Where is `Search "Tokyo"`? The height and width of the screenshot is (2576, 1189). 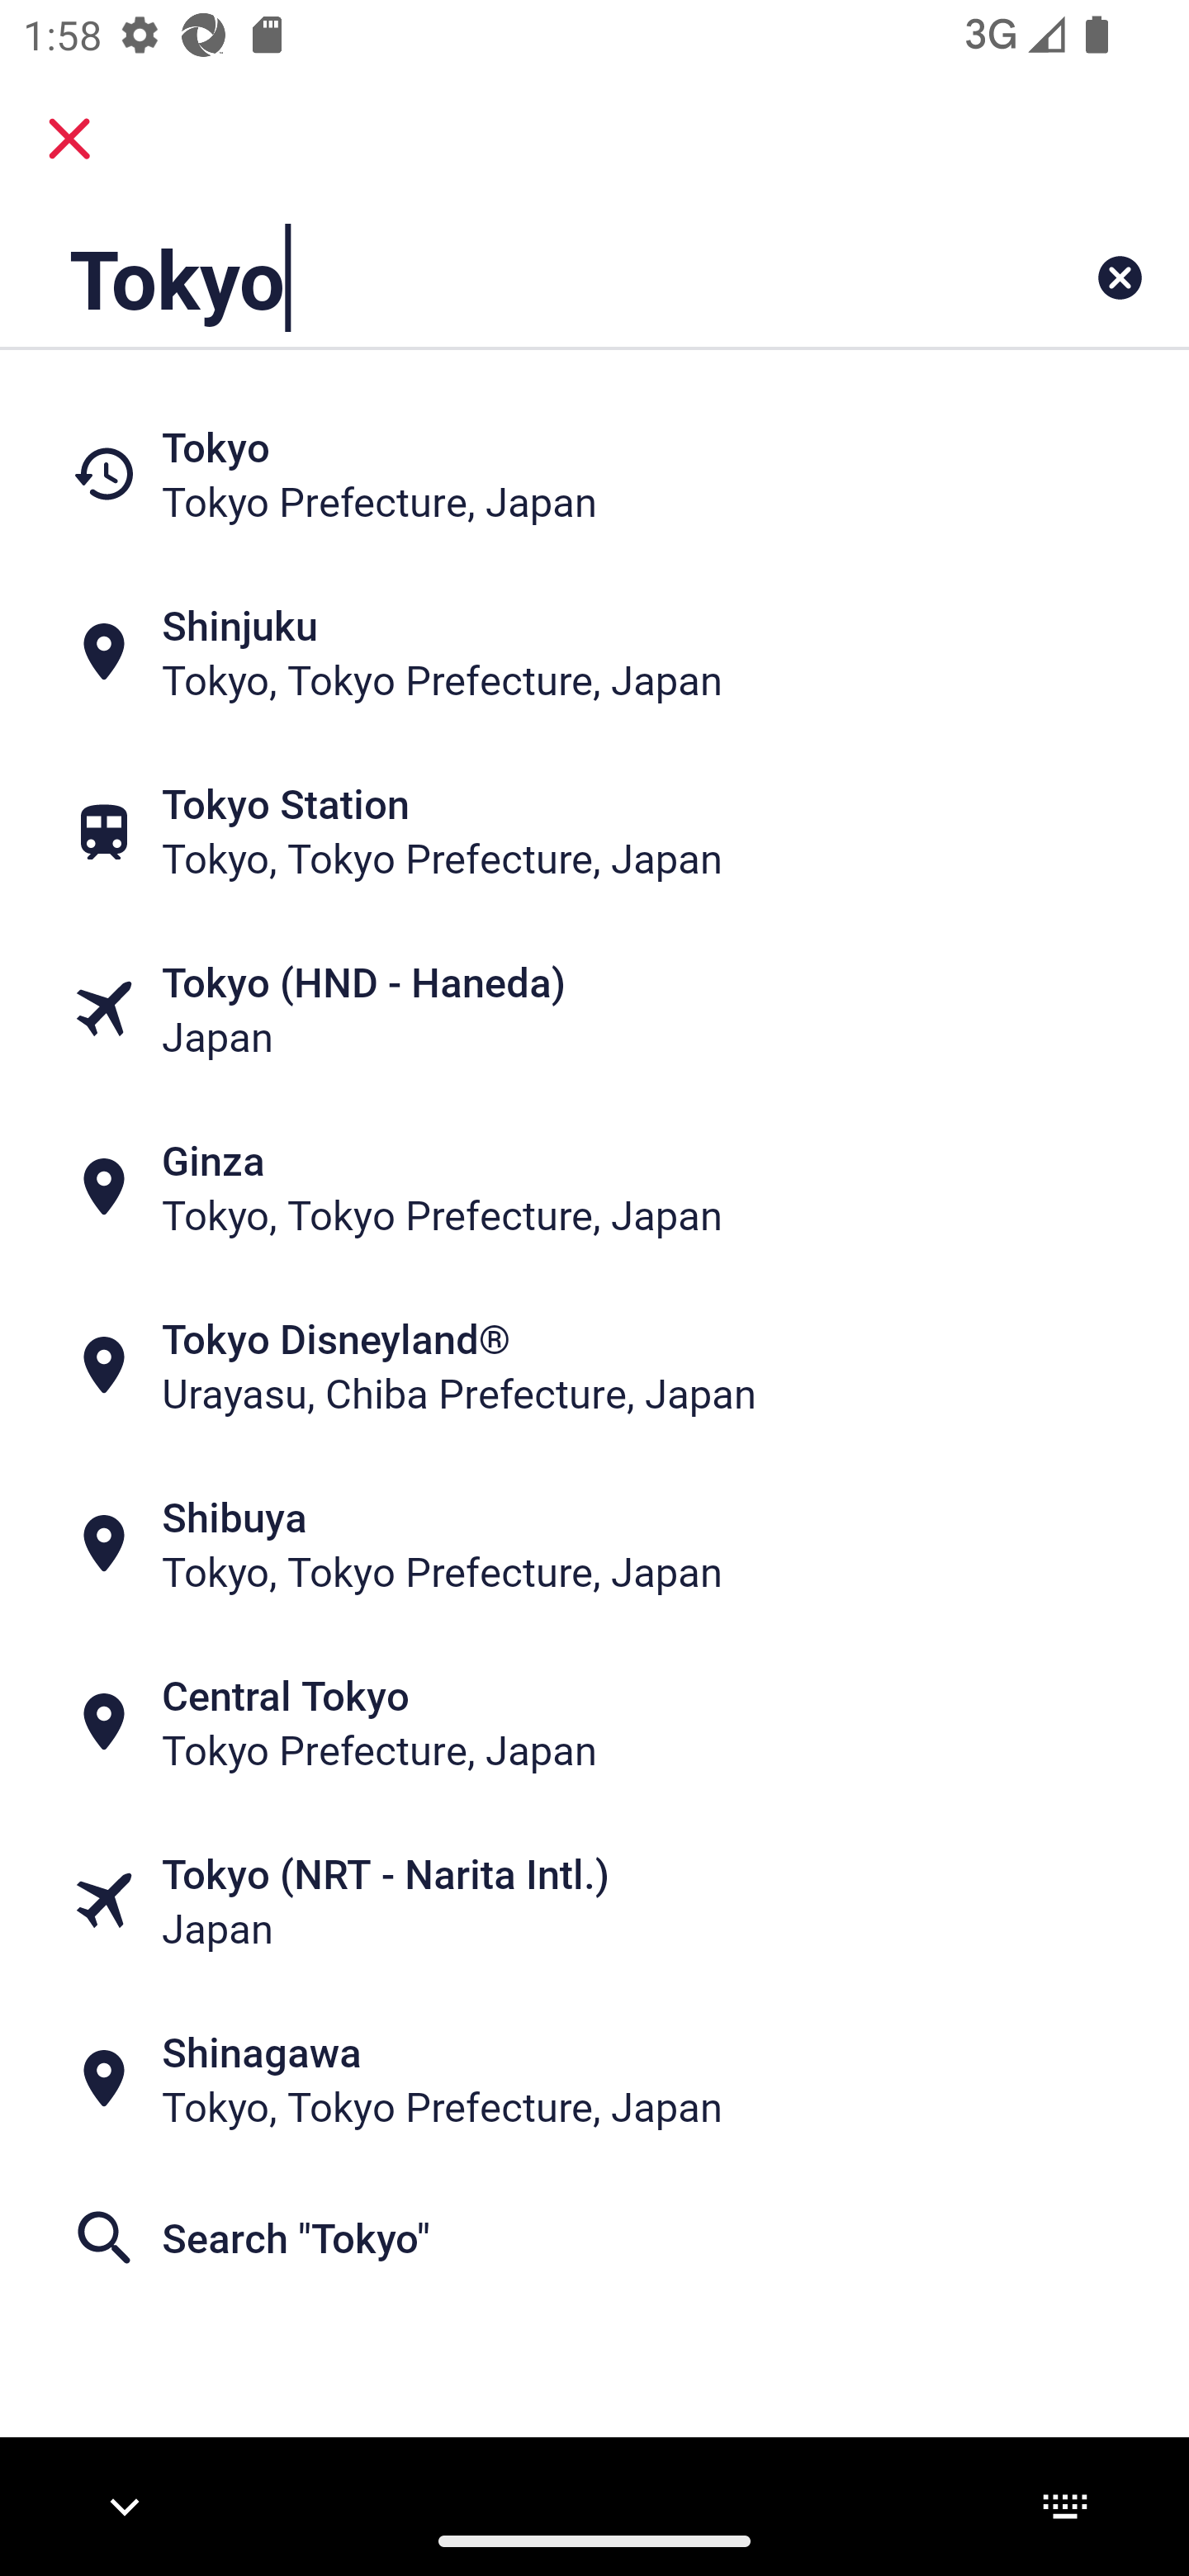
Search "Tokyo" is located at coordinates (594, 2238).